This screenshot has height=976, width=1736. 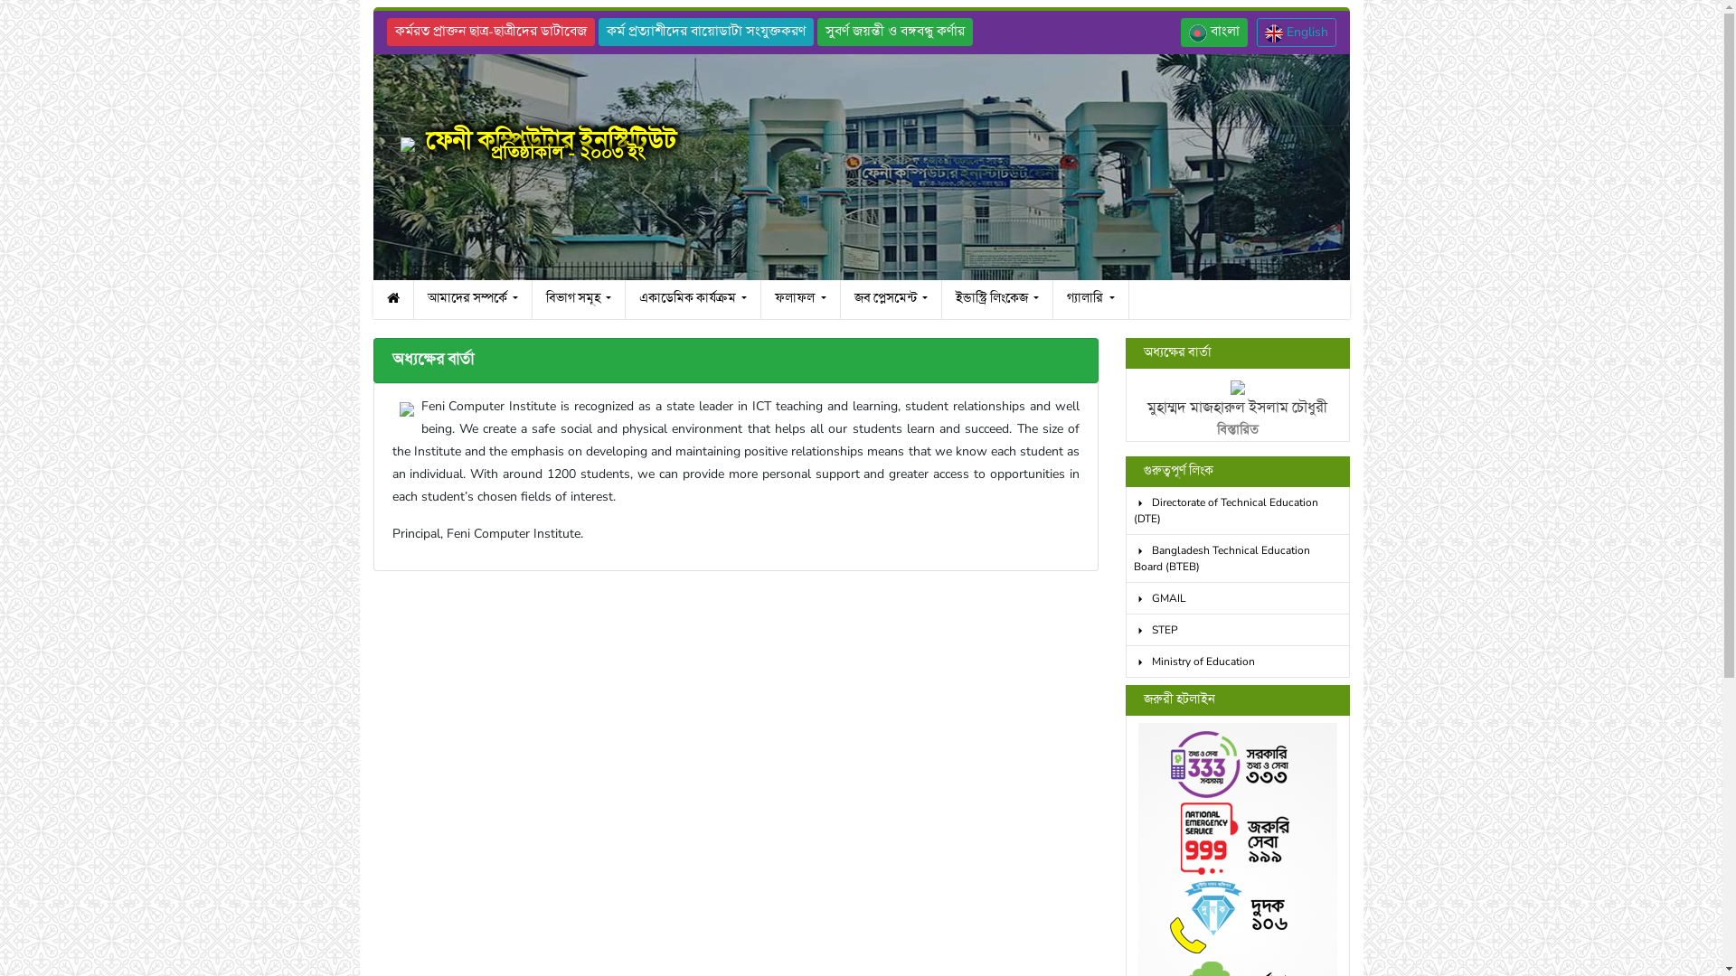 I want to click on   Directorate of Technical Education (DTE), so click(x=1238, y=511).